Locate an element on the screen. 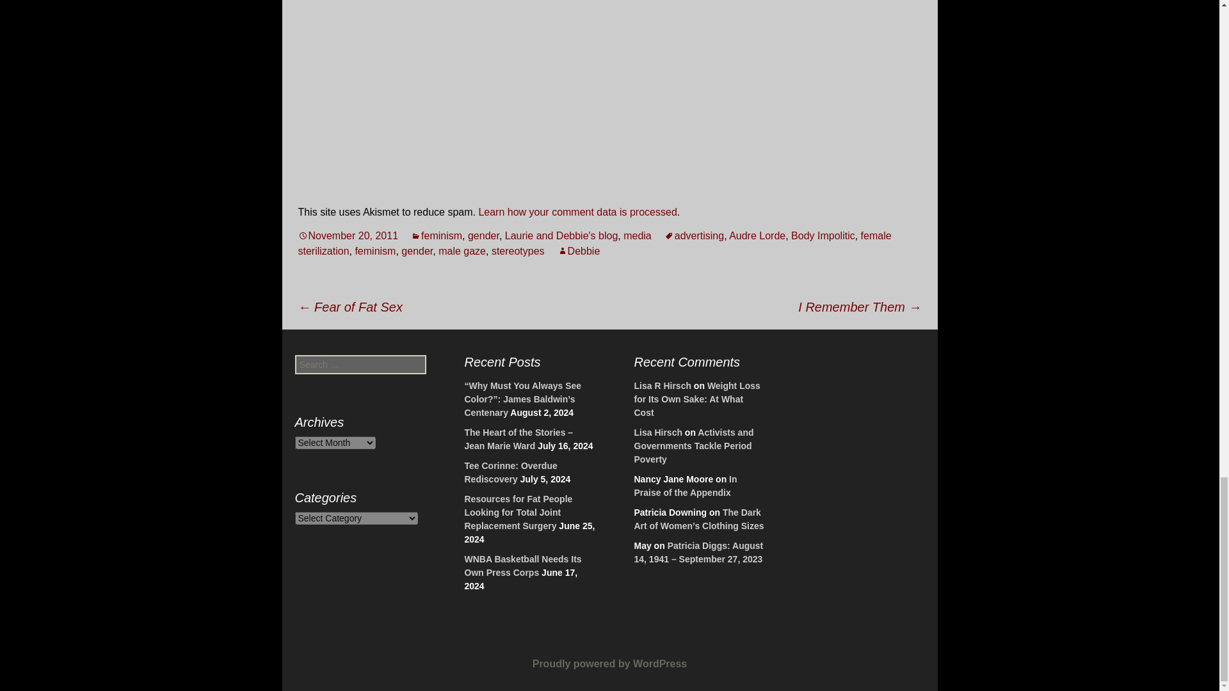 The width and height of the screenshot is (1229, 691). November 20, 2011 is located at coordinates (348, 235).